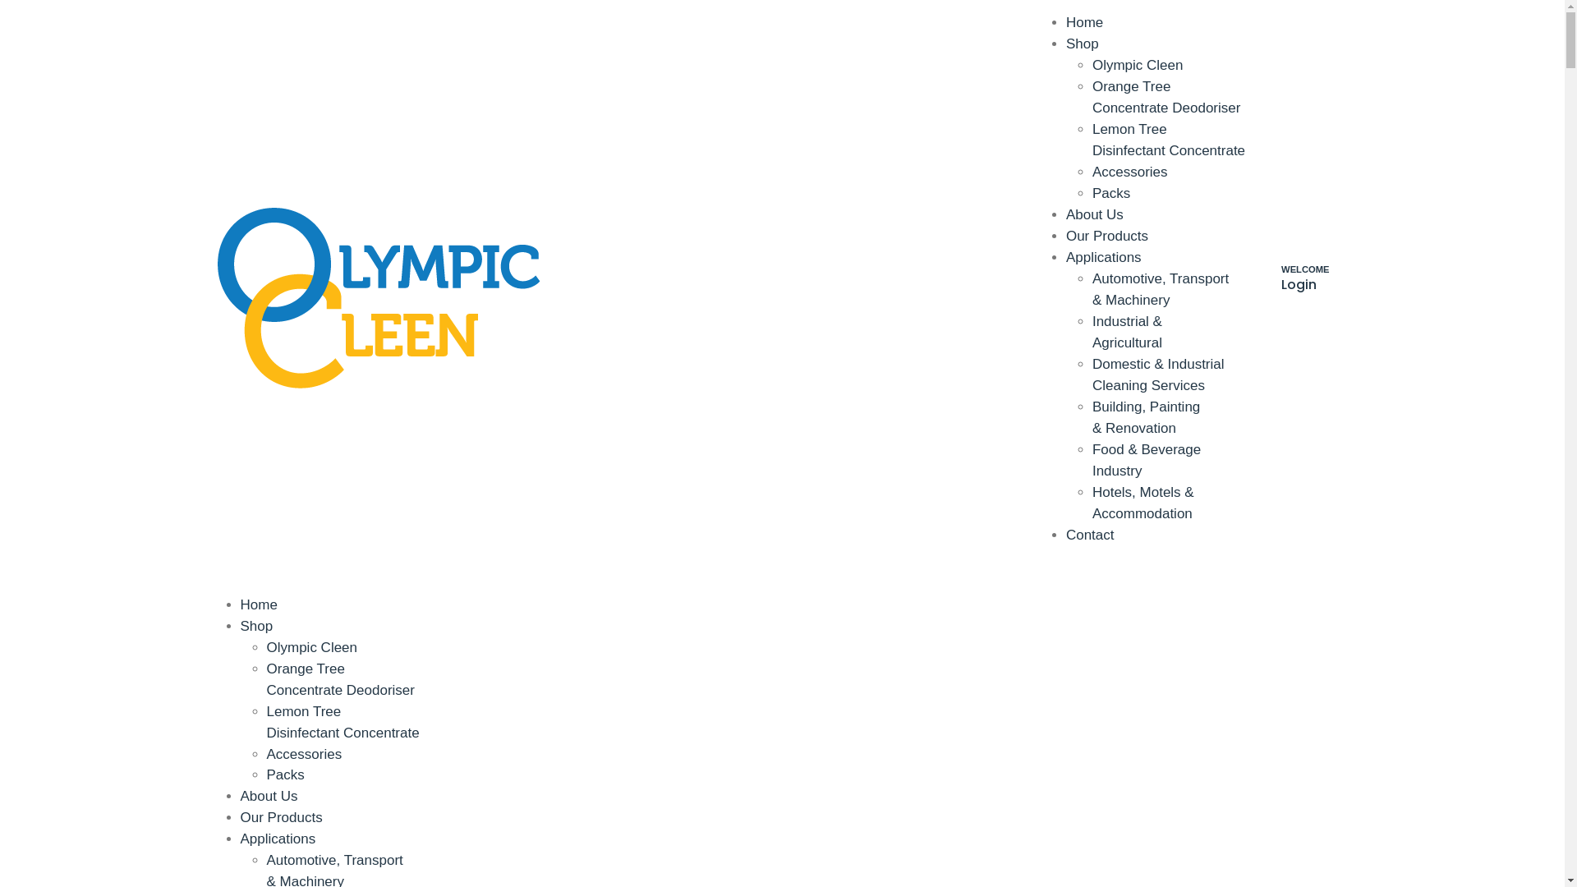 This screenshot has width=1577, height=887. I want to click on Applications, so click(1104, 258).